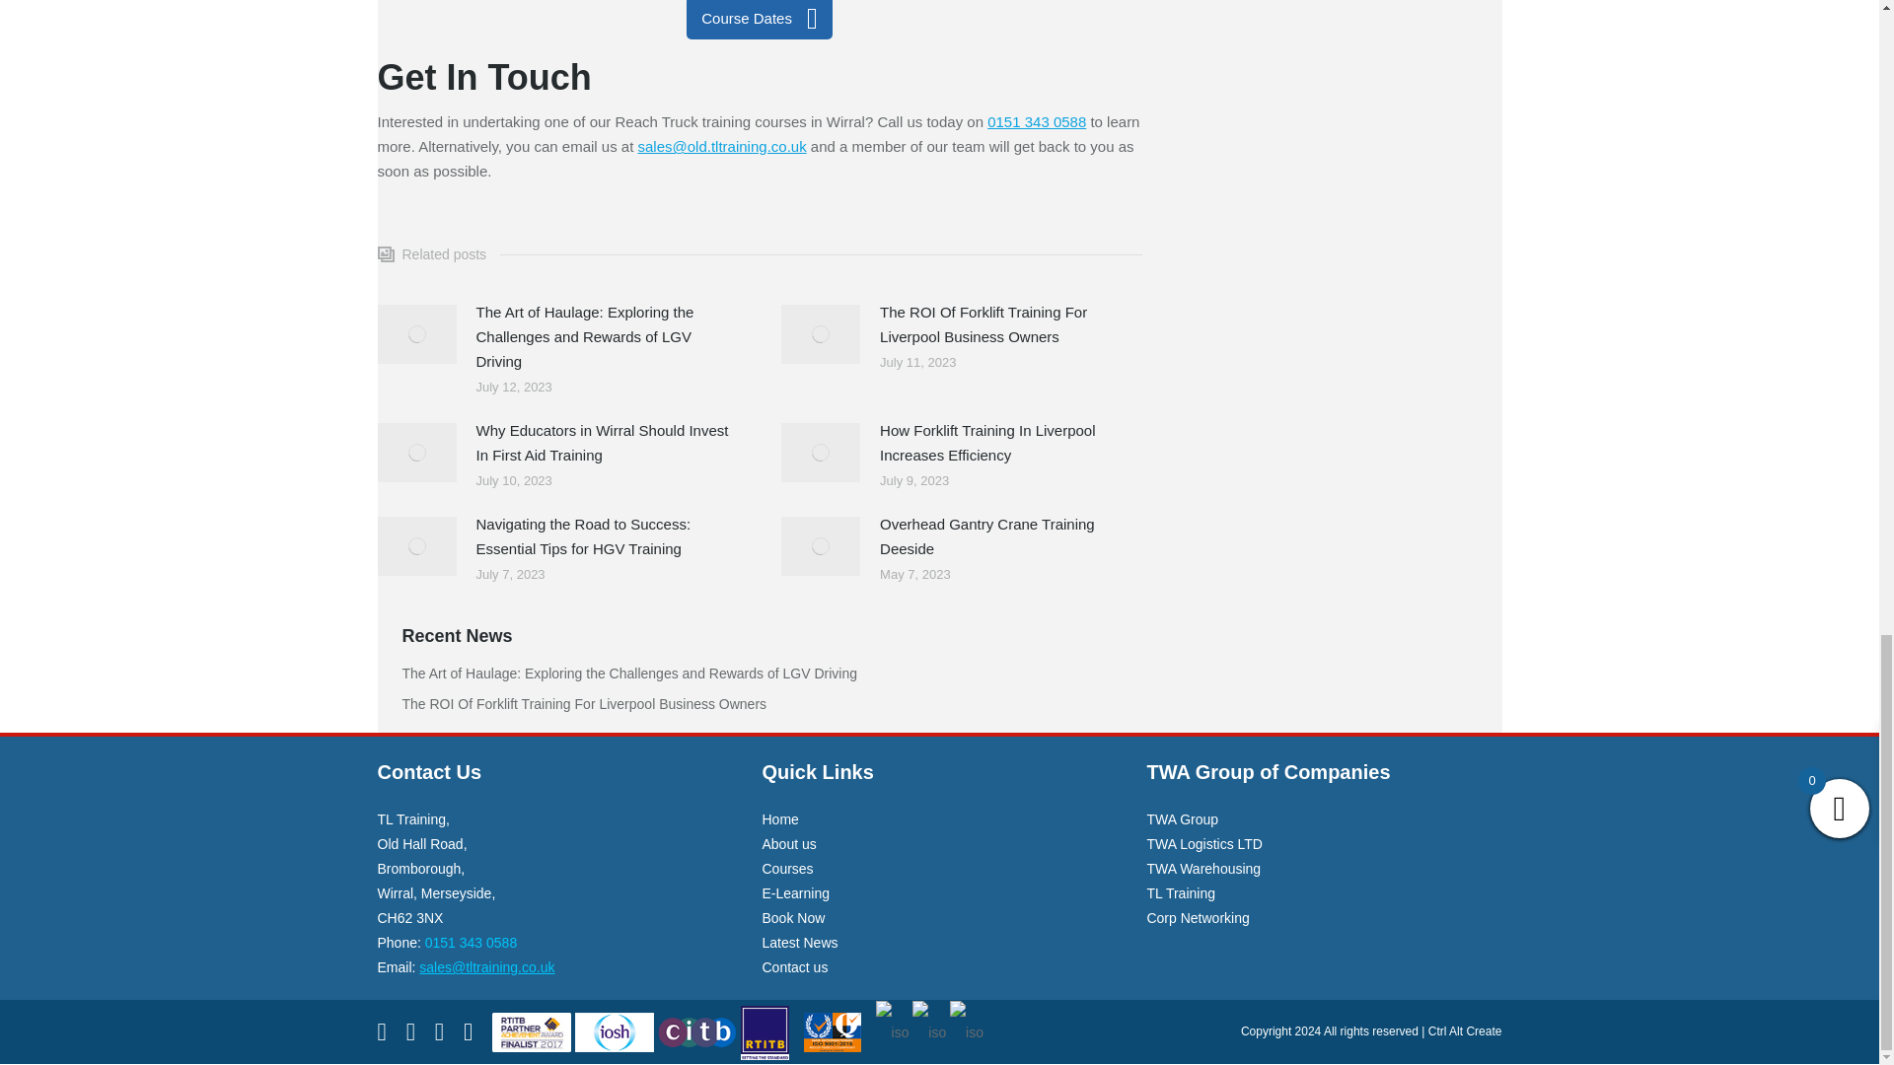 The image size is (1894, 1065). Describe the element at coordinates (795, 892) in the screenshot. I see `E-Learning` at that location.